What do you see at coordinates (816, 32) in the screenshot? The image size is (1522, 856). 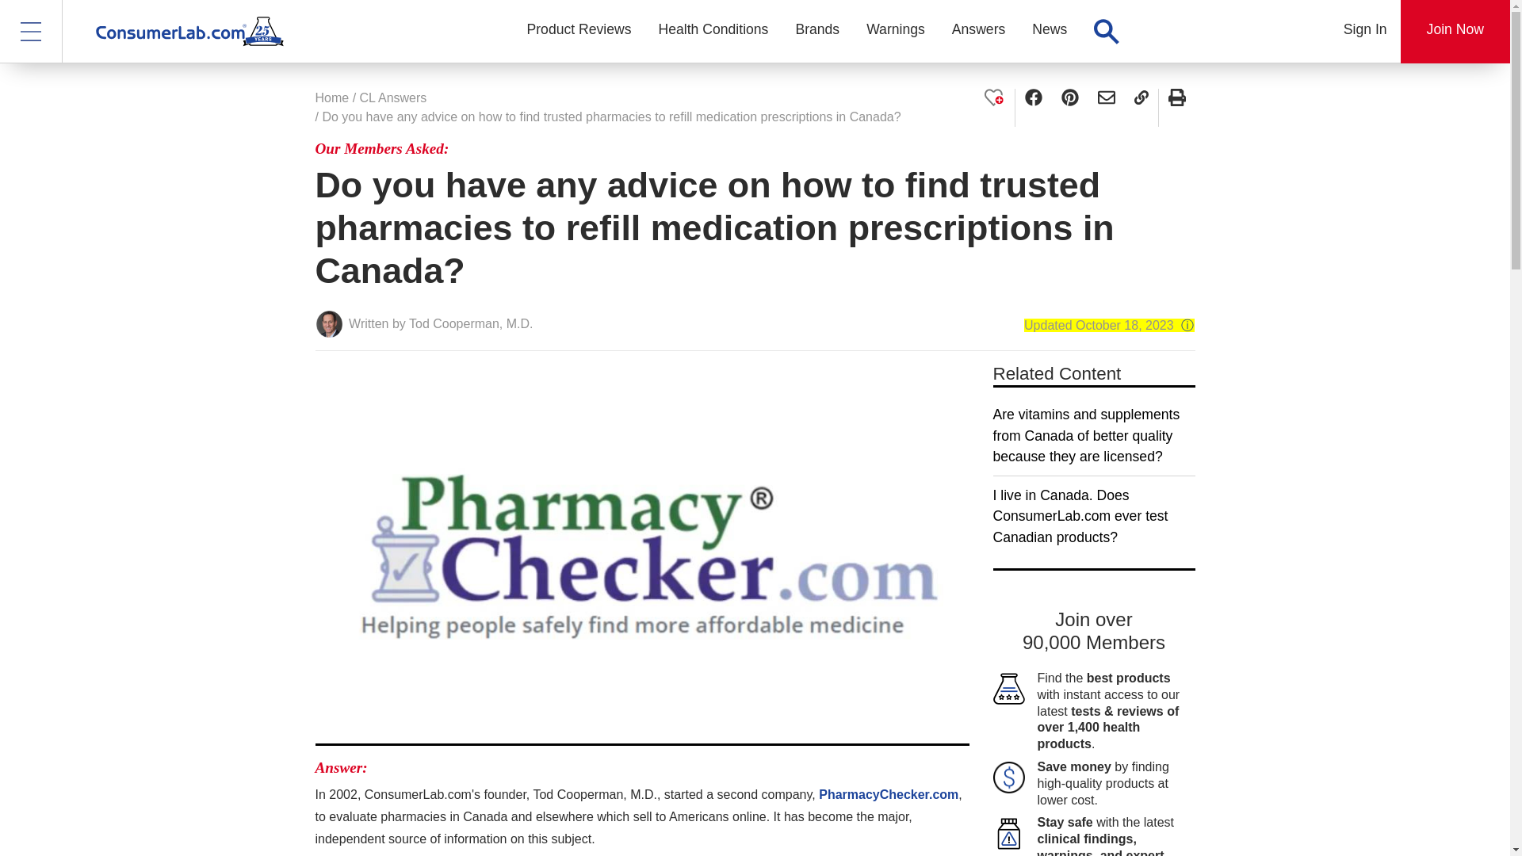 I see `Brands` at bounding box center [816, 32].